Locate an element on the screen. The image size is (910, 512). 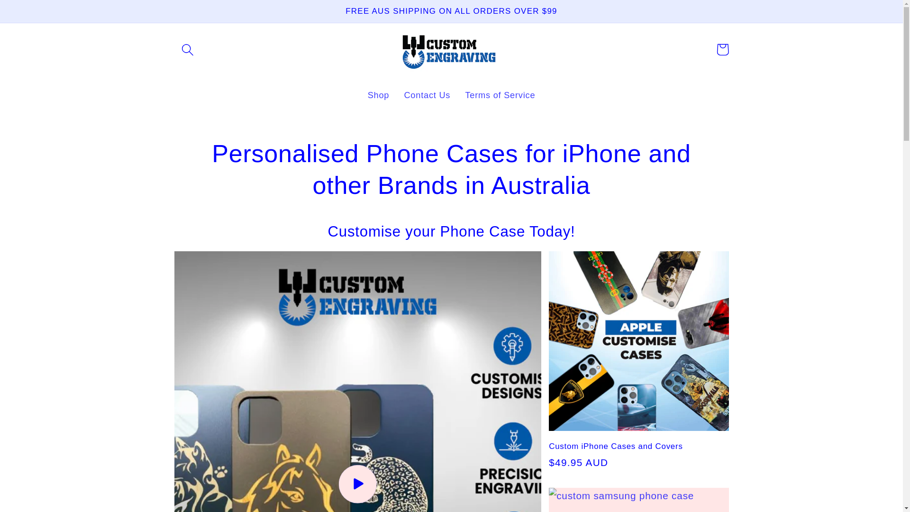
Terms of Service is located at coordinates (500, 95).